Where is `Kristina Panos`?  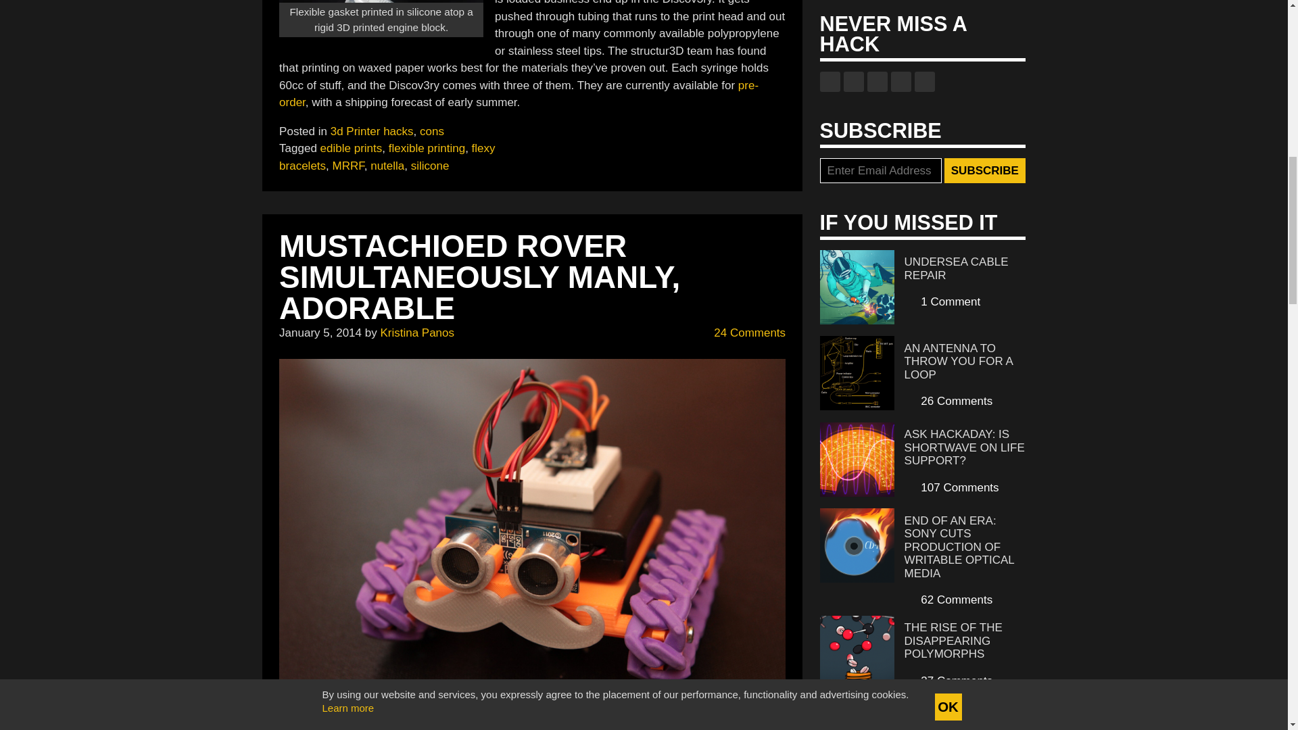
Kristina Panos is located at coordinates (417, 333).